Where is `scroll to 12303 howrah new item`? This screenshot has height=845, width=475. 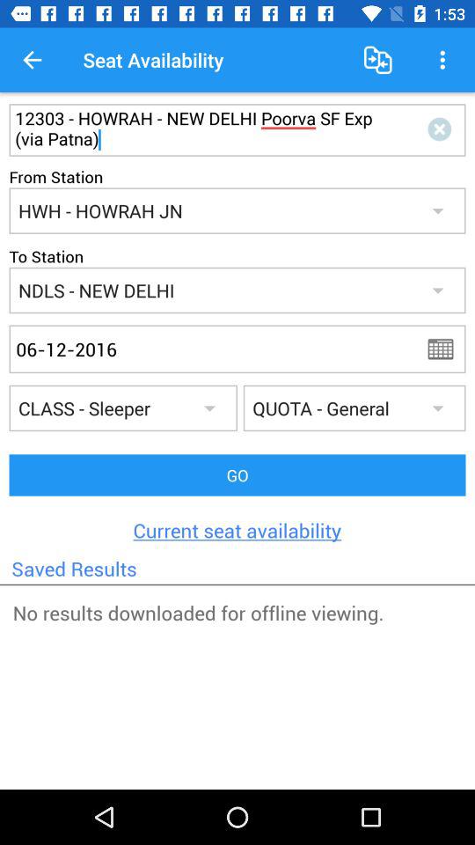 scroll to 12303 howrah new item is located at coordinates (206, 129).